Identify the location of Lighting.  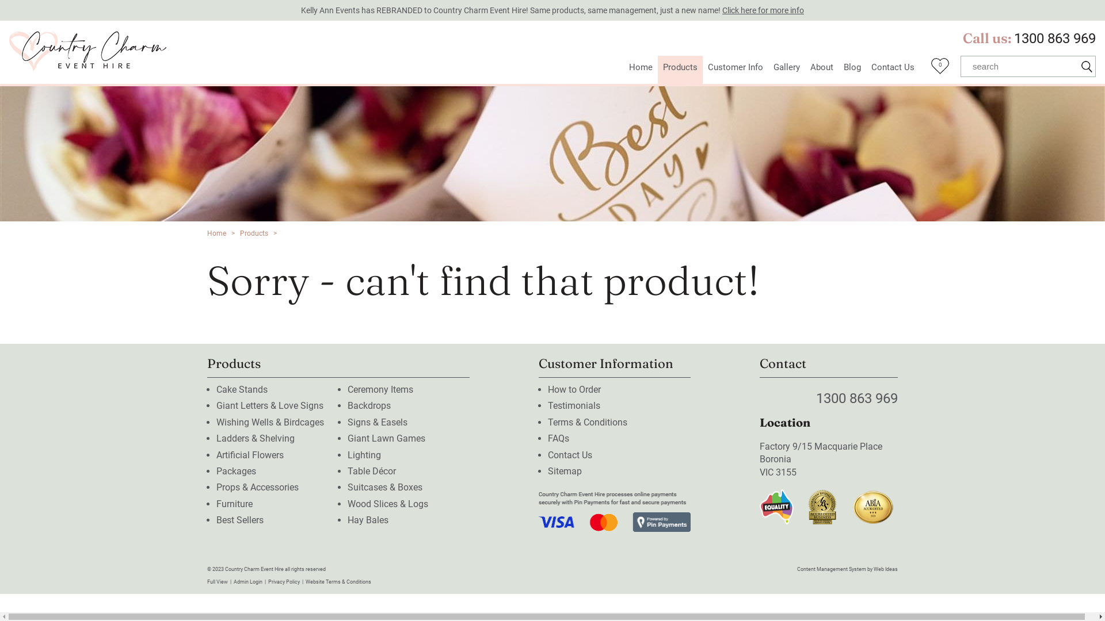
(364, 455).